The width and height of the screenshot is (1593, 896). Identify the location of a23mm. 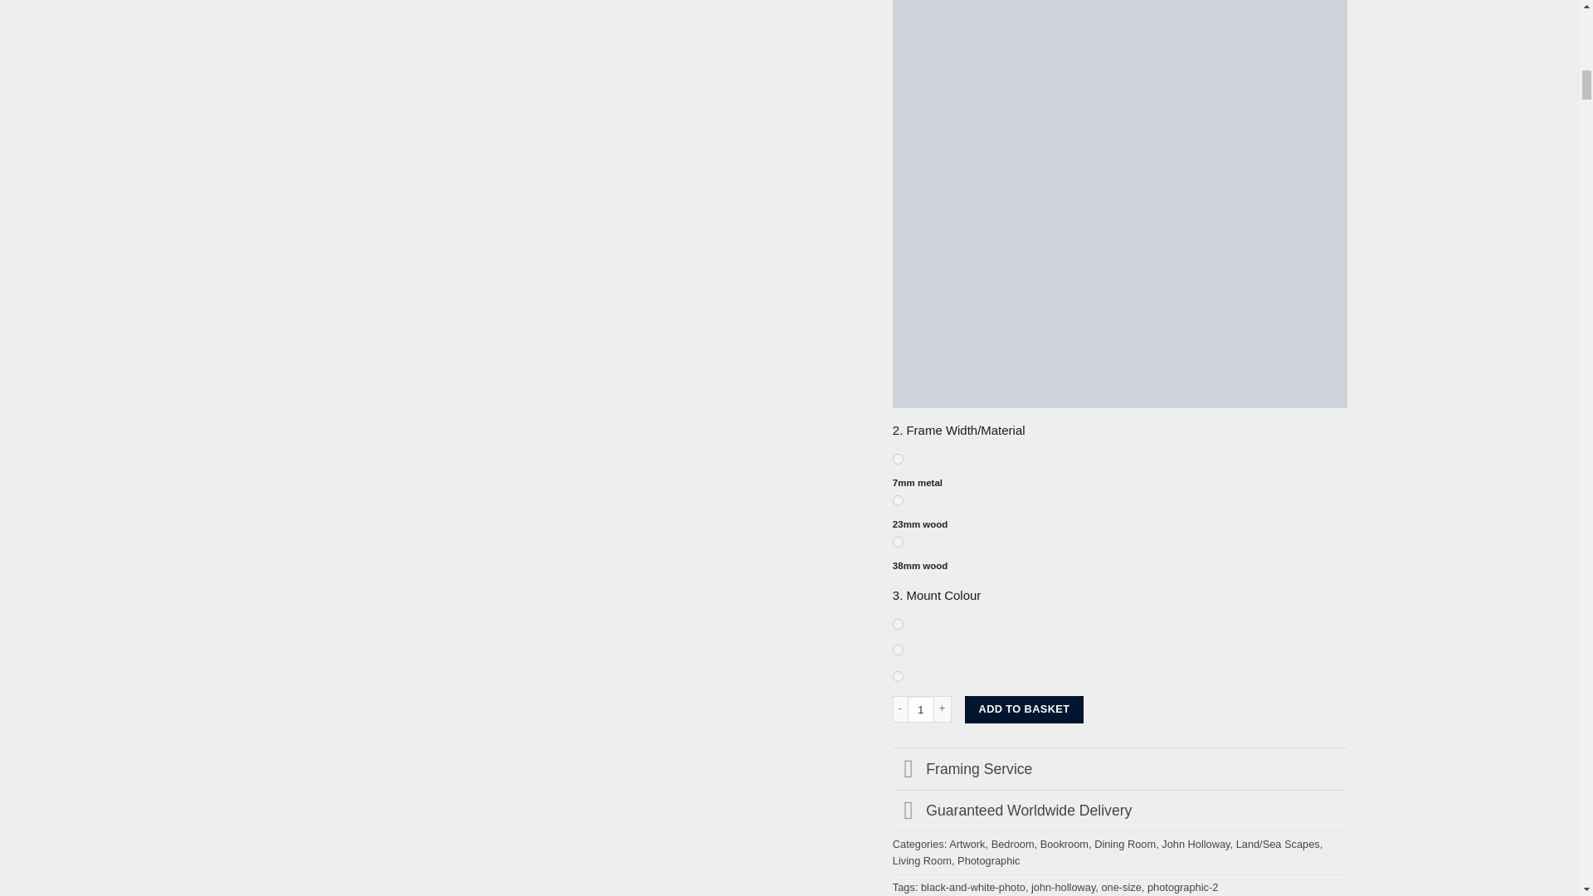
(898, 501).